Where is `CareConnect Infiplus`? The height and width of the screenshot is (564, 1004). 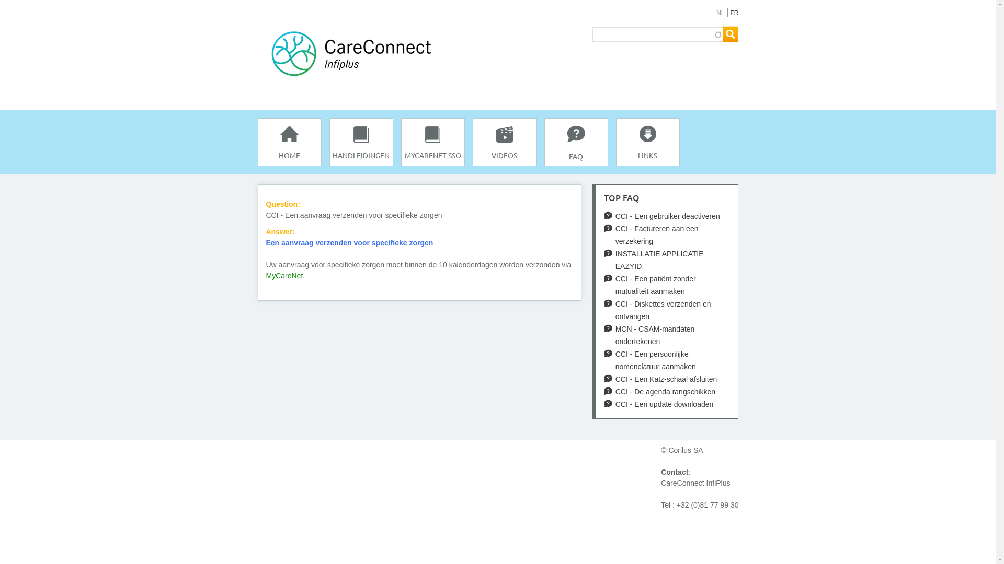 CareConnect Infiplus is located at coordinates (263, 279).